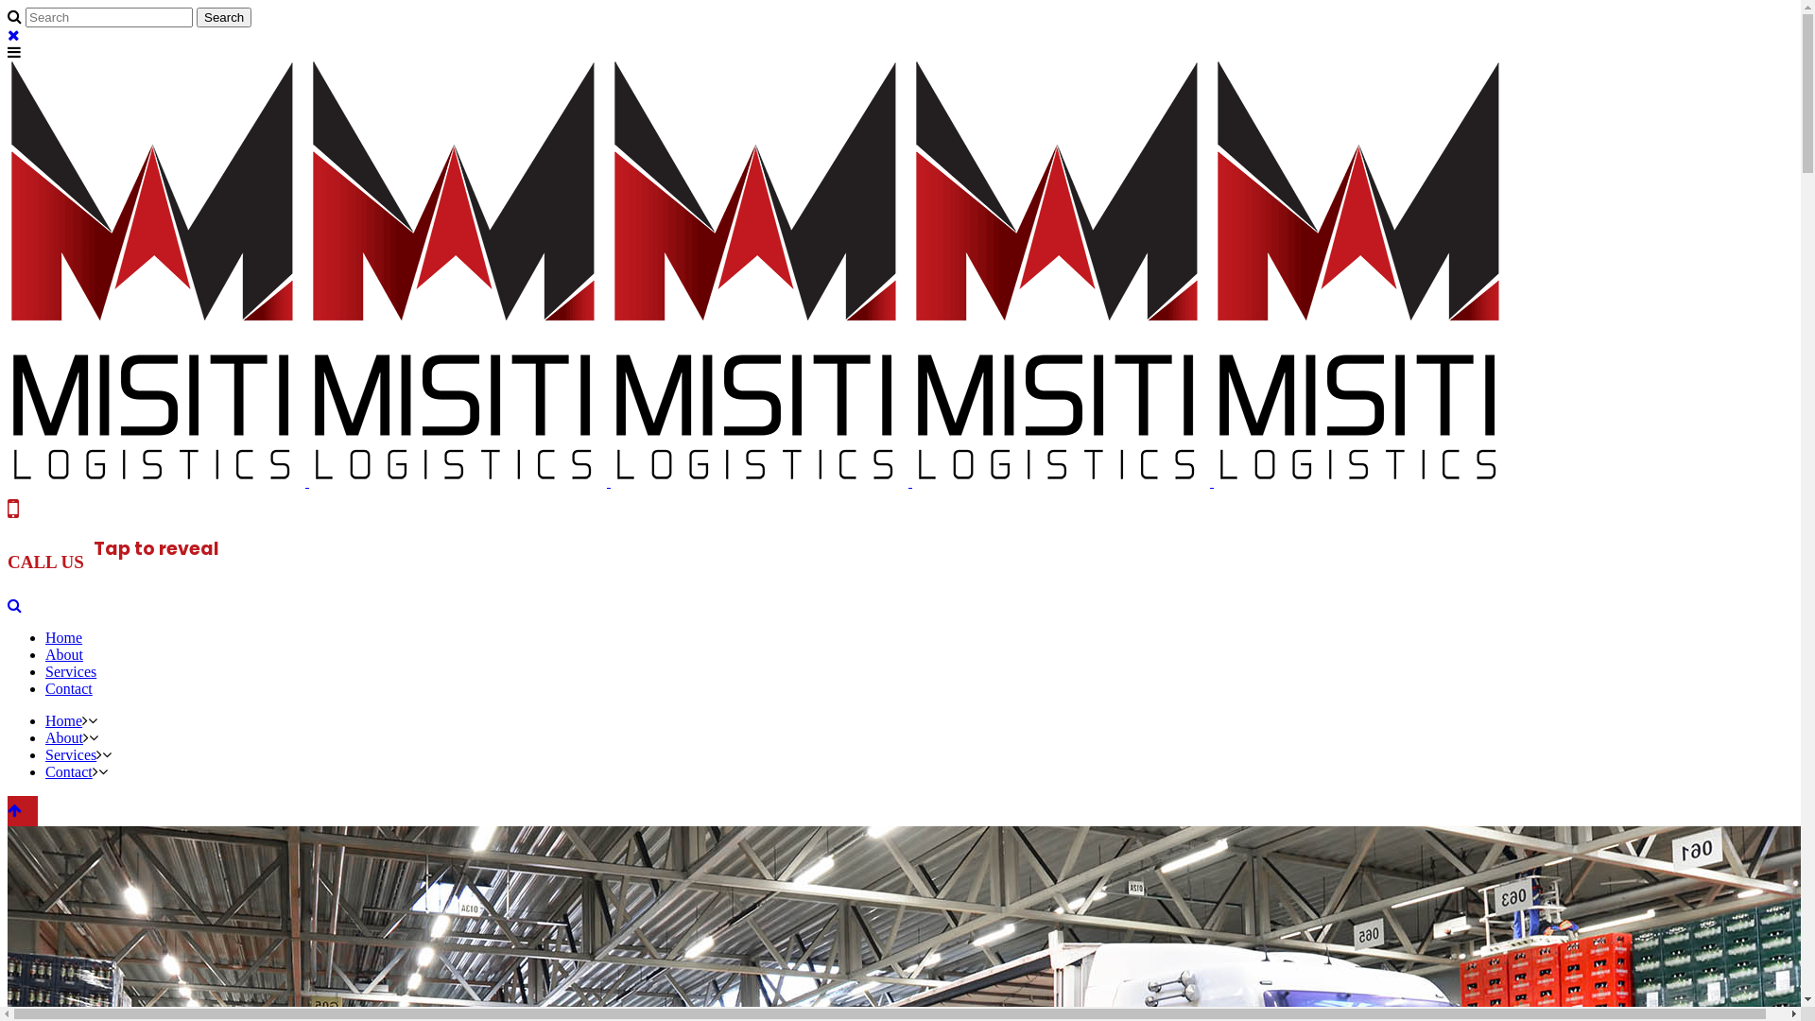 This screenshot has height=1021, width=1815. What do you see at coordinates (64, 654) in the screenshot?
I see `About` at bounding box center [64, 654].